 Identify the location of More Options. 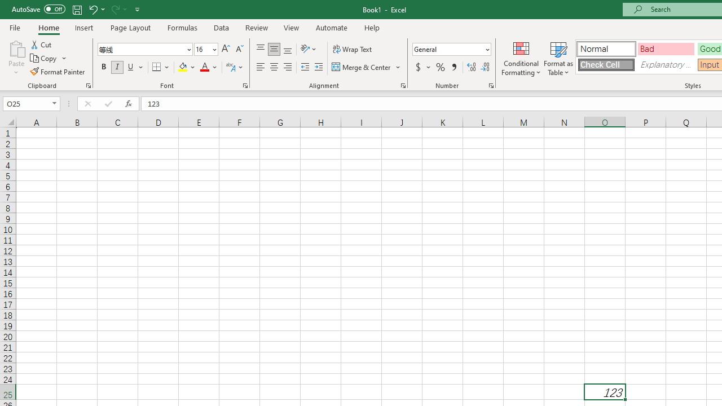
(429, 68).